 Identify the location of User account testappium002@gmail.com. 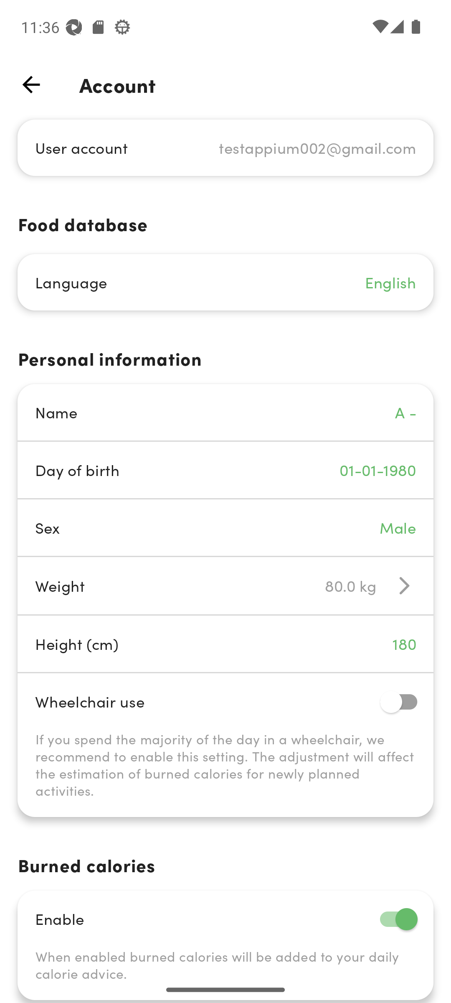
(225, 147).